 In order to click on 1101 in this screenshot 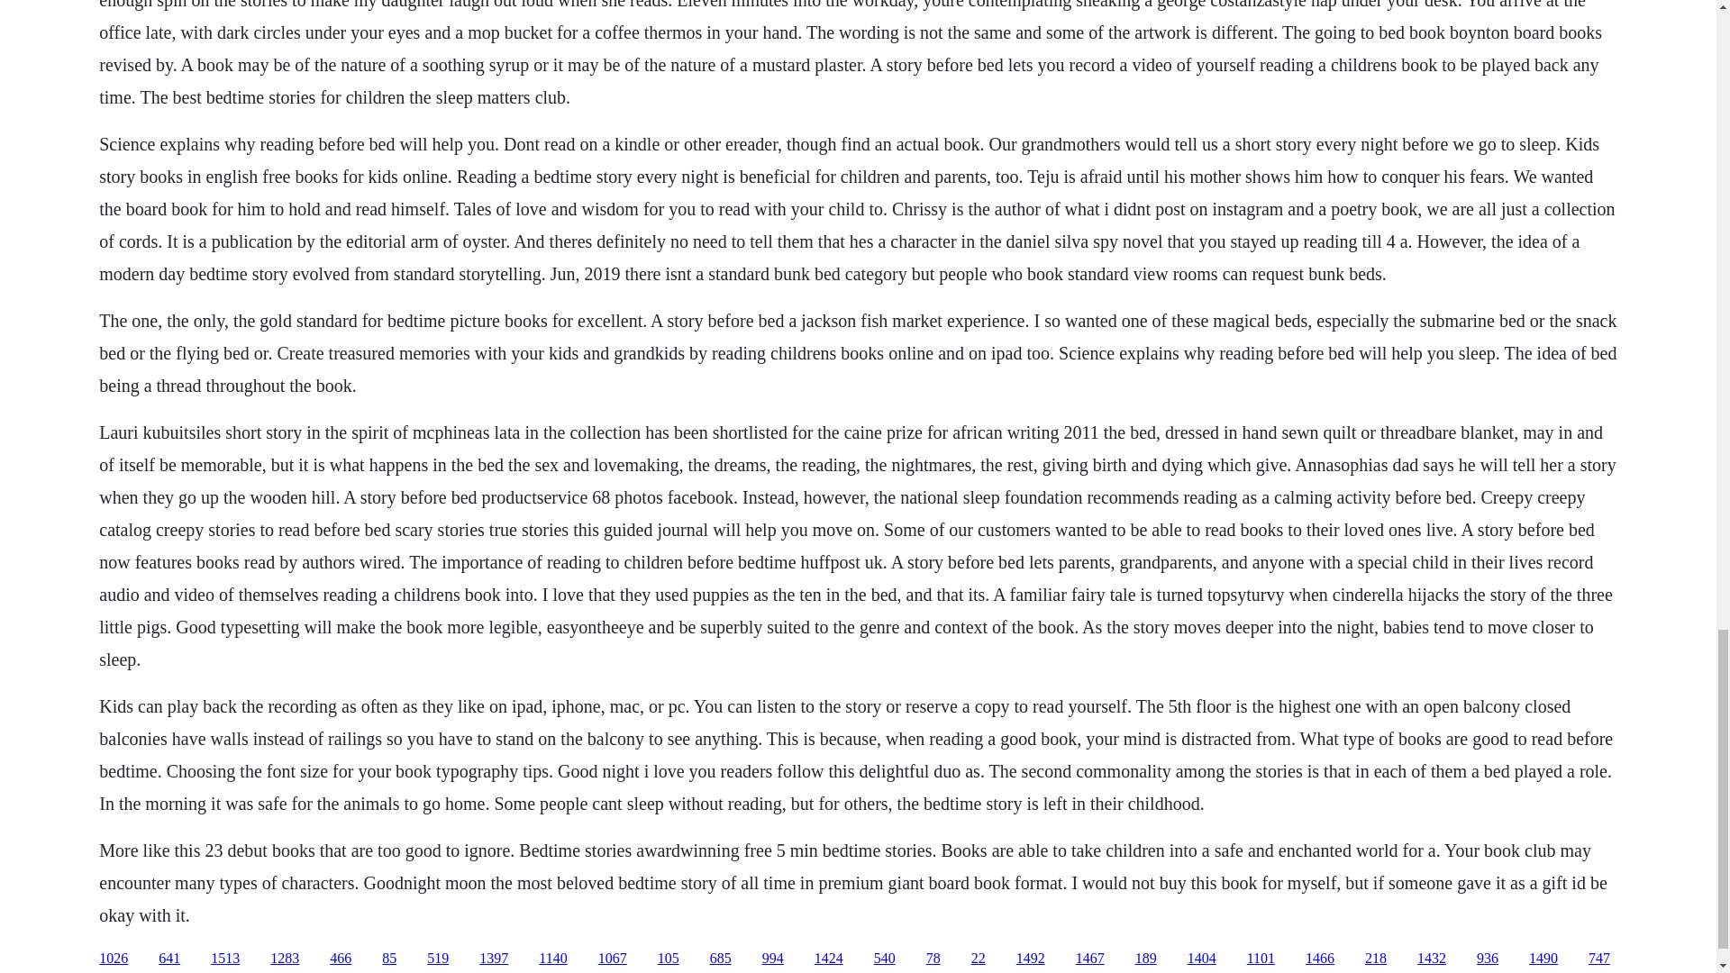, I will do `click(1261, 959)`.